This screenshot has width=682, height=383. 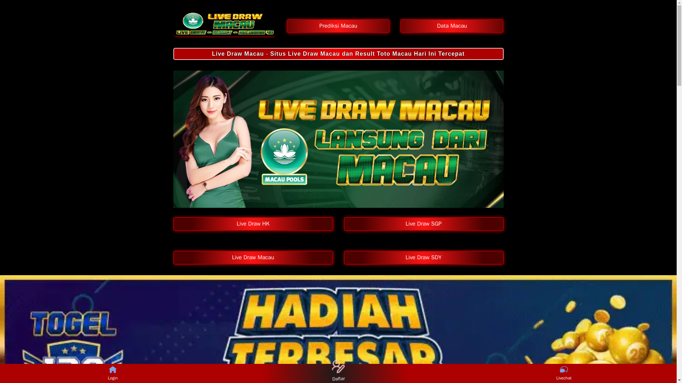 I want to click on Prediksi Macau, so click(x=338, y=26).